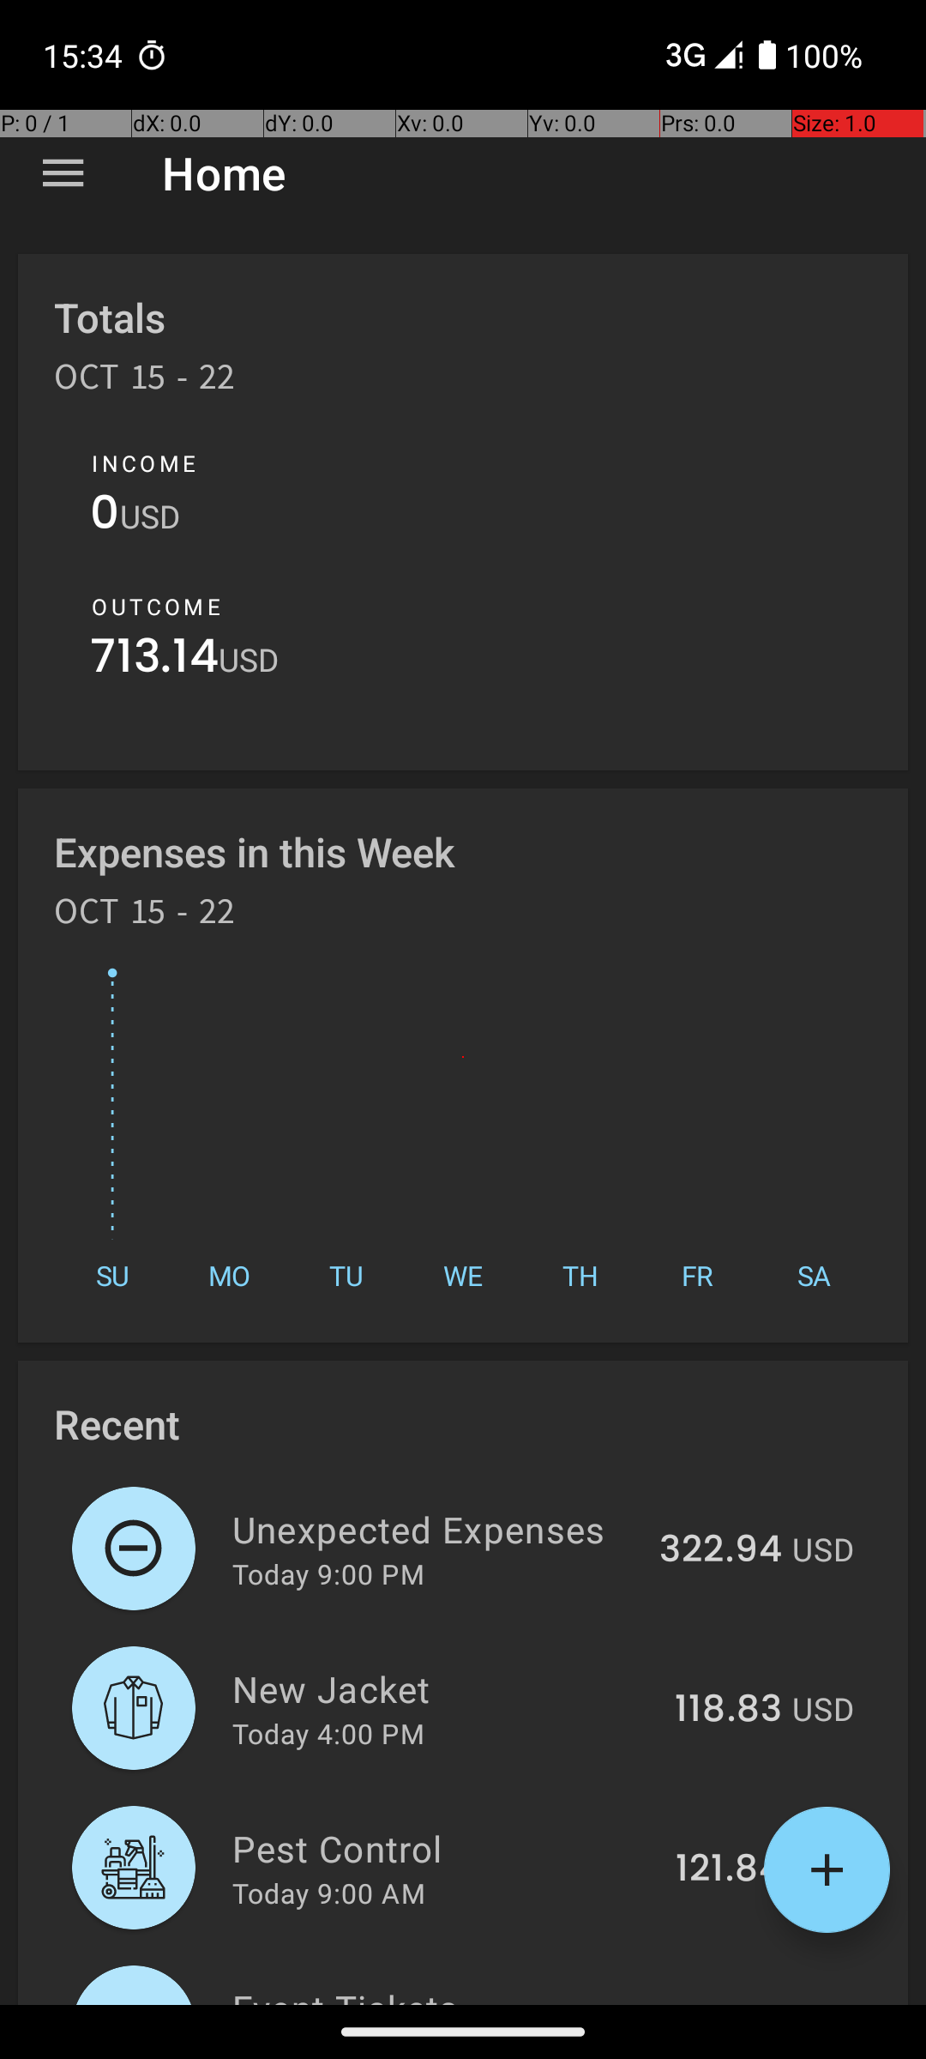 The height and width of the screenshot is (2059, 926). Describe the element at coordinates (154, 661) in the screenshot. I see `713.14` at that location.